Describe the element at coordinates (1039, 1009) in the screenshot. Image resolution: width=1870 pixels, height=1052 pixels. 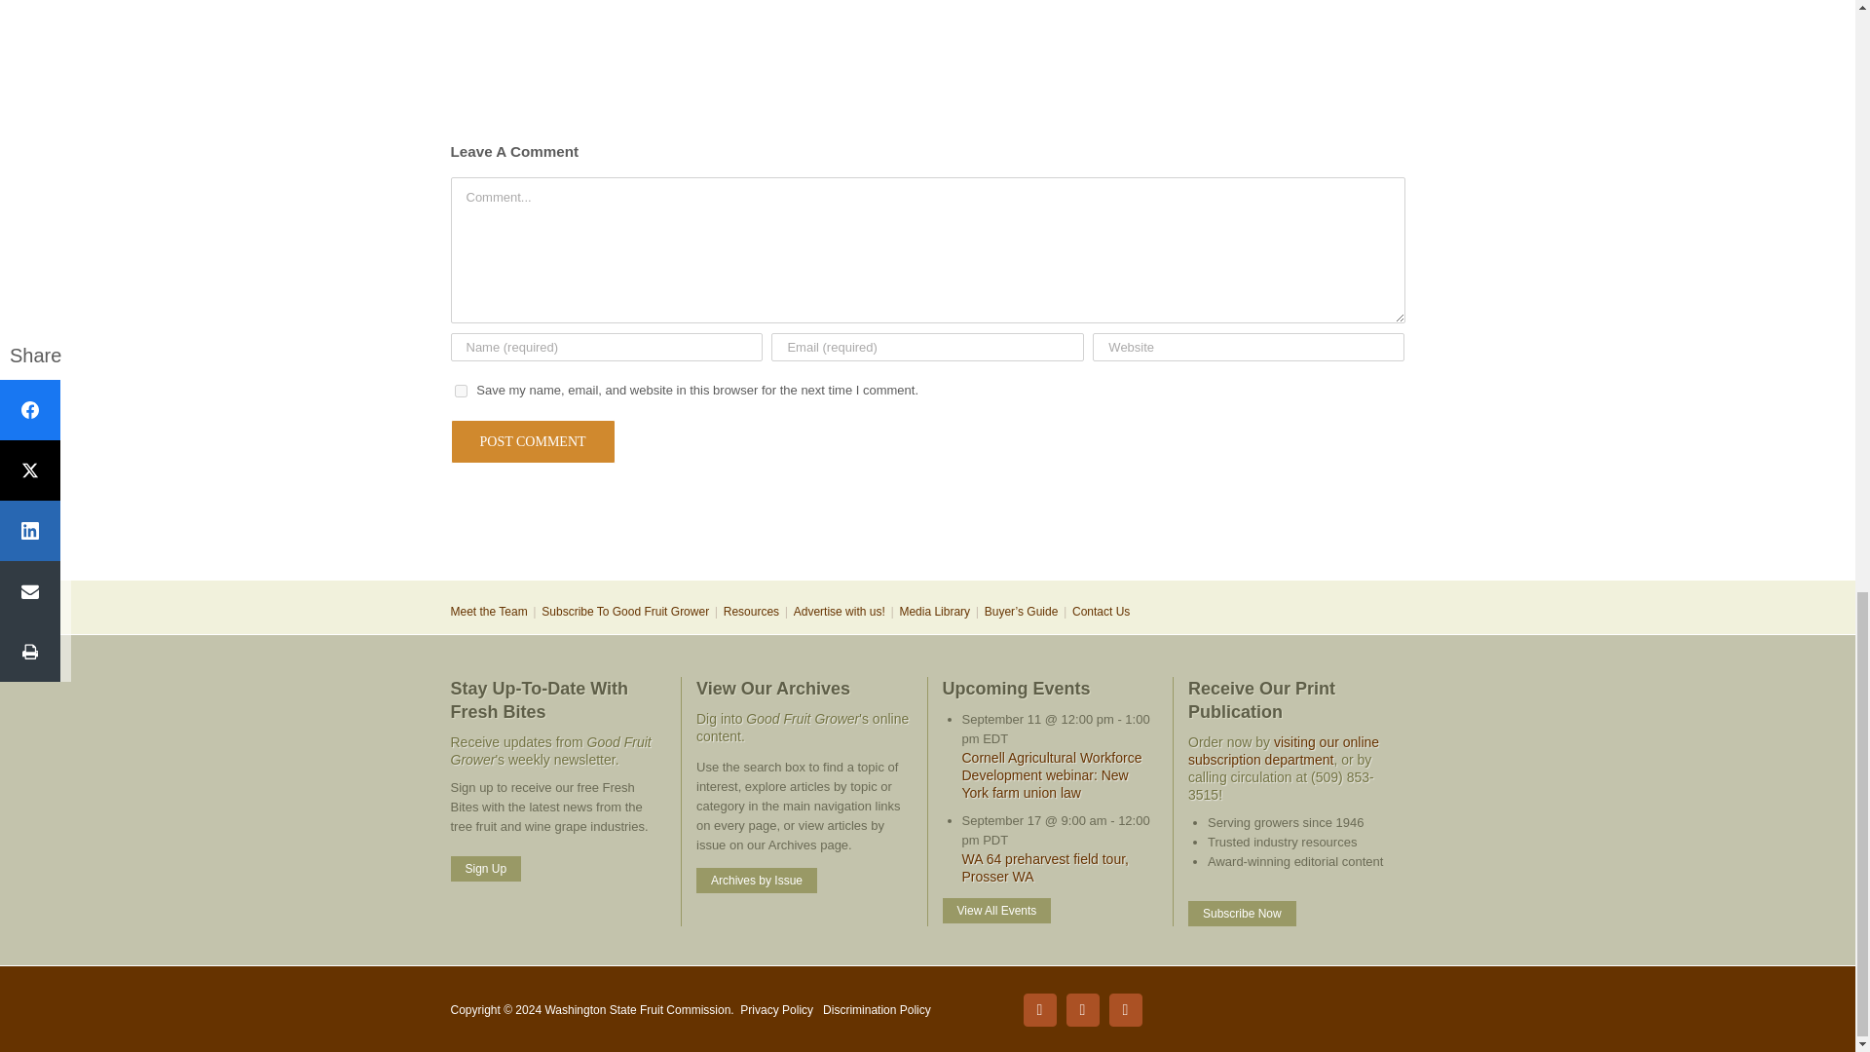
I see `Facebook` at that location.